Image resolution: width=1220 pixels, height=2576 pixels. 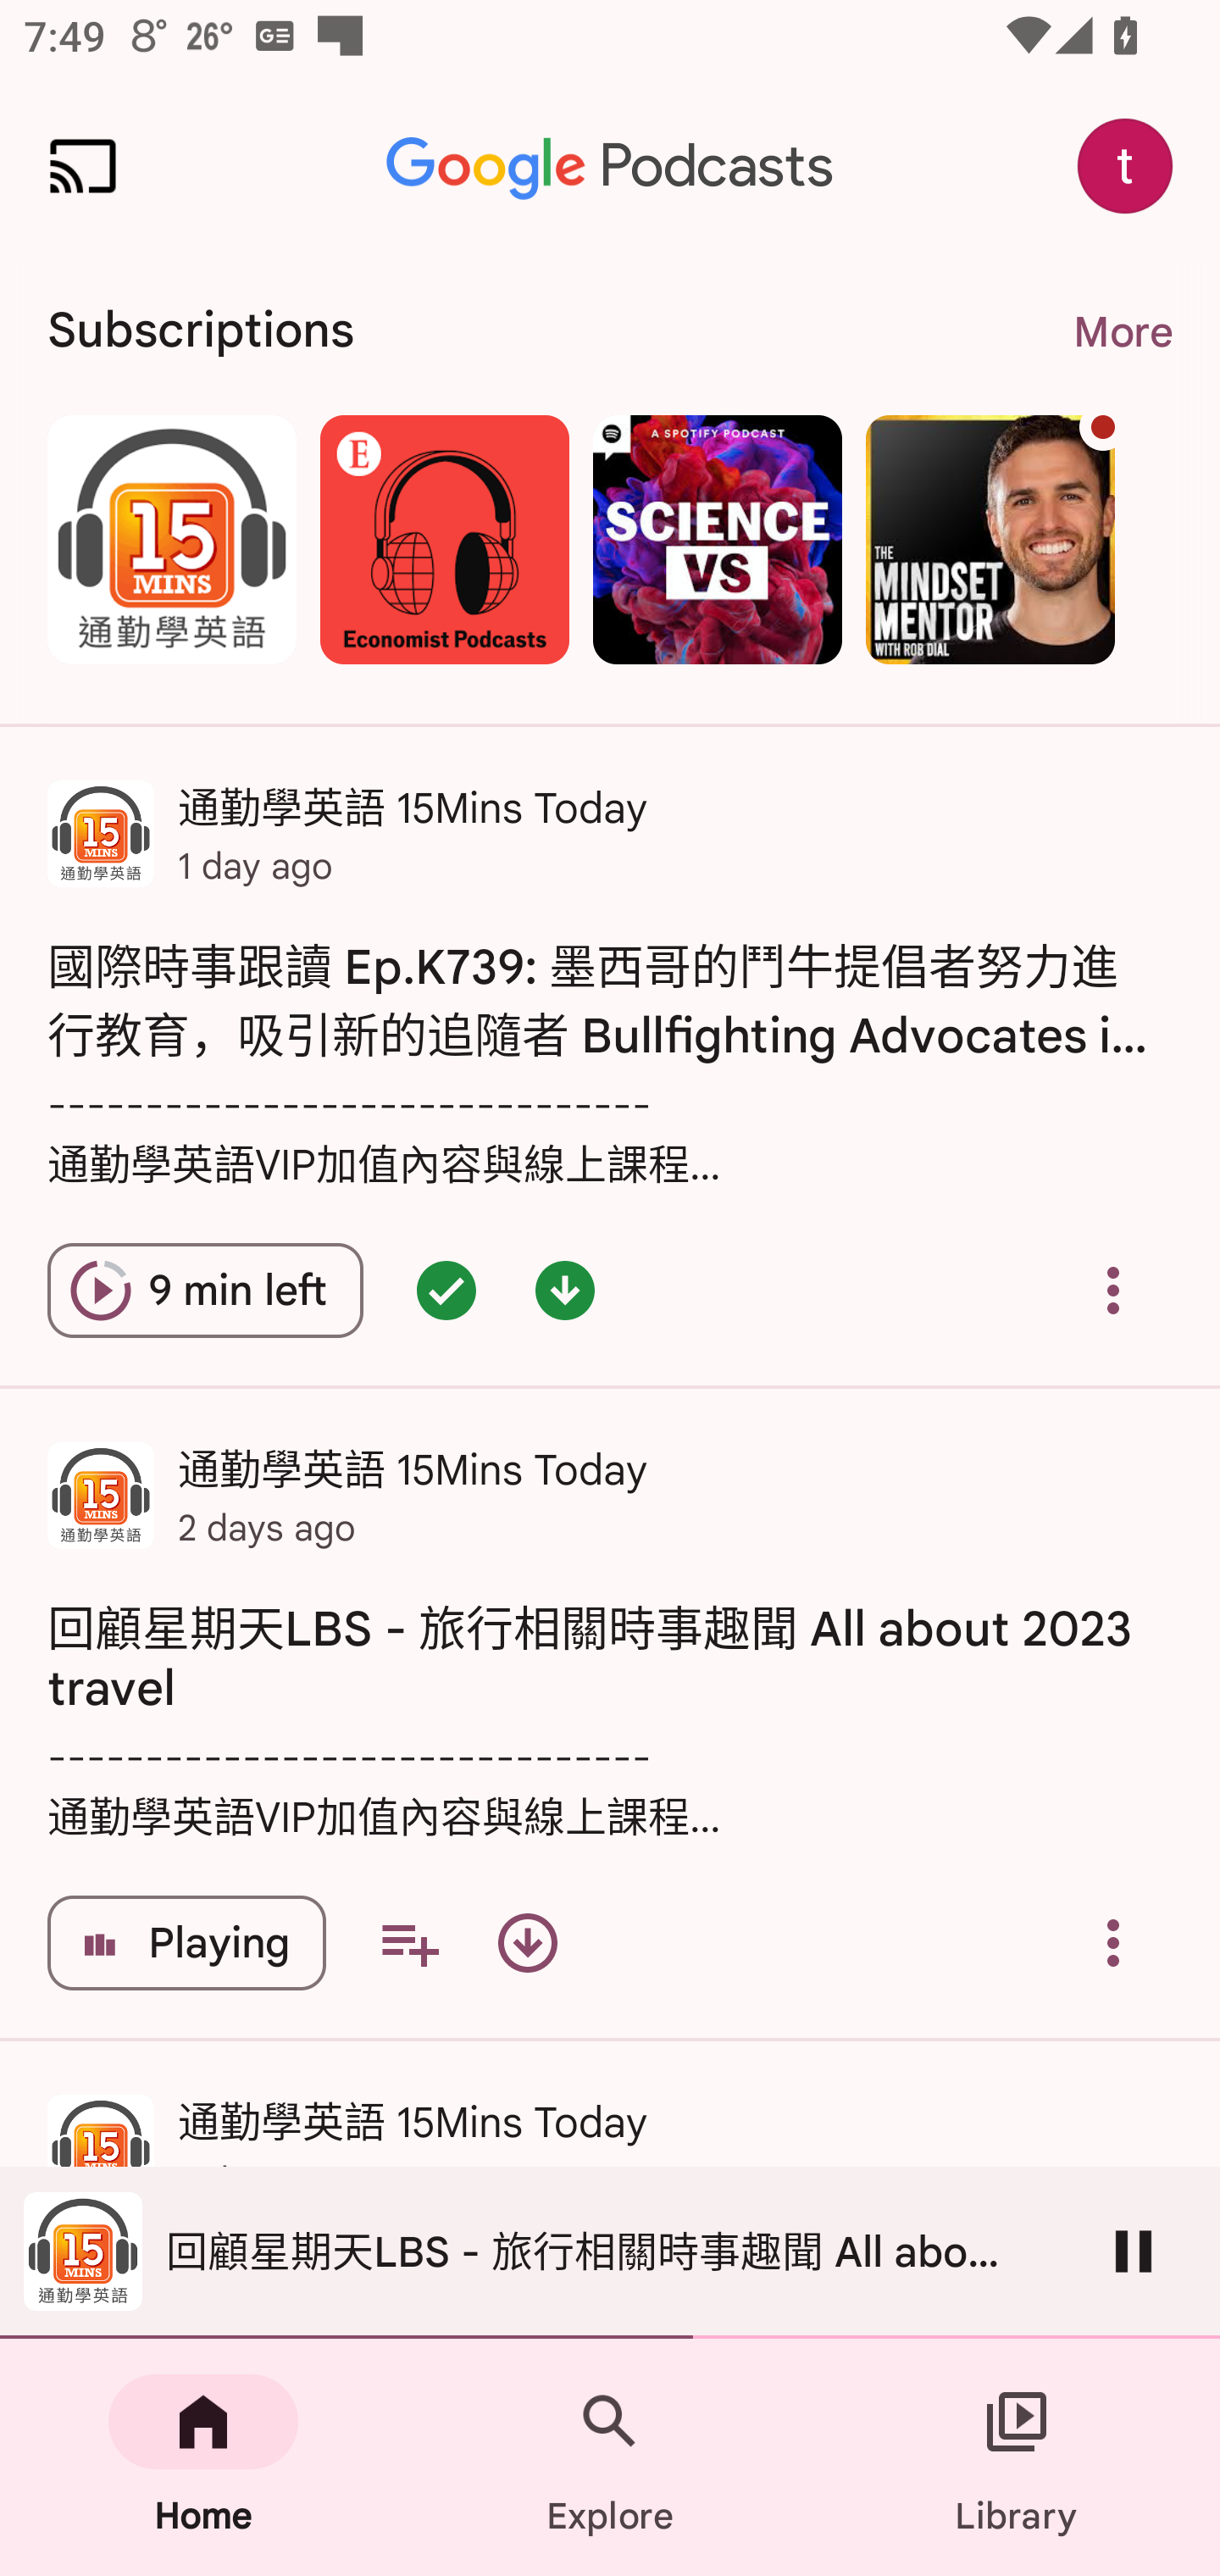 I want to click on Add to your queue, so click(x=408, y=1944).